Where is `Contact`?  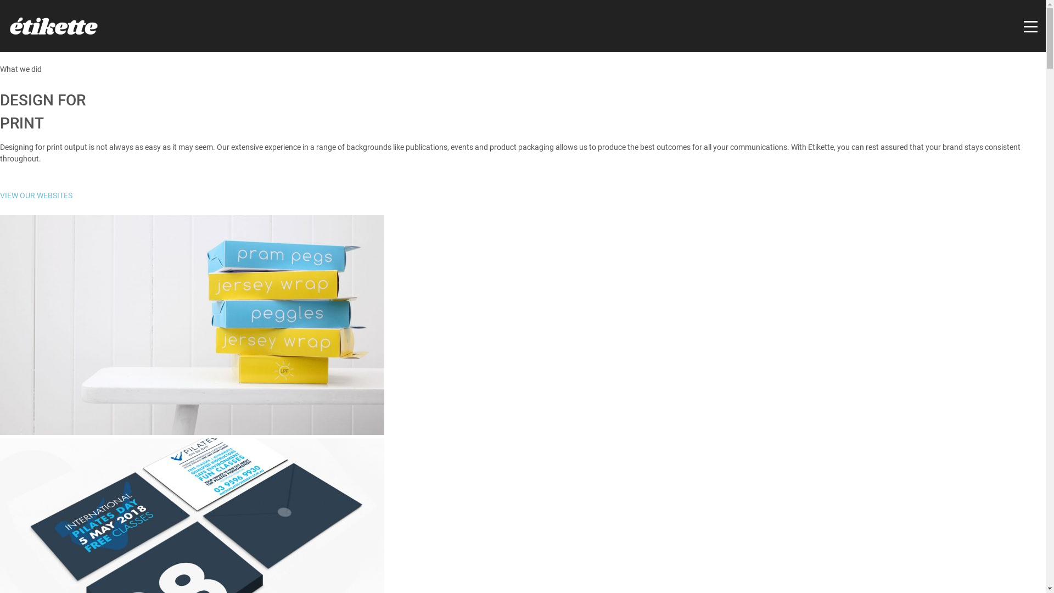 Contact is located at coordinates (828, 565).